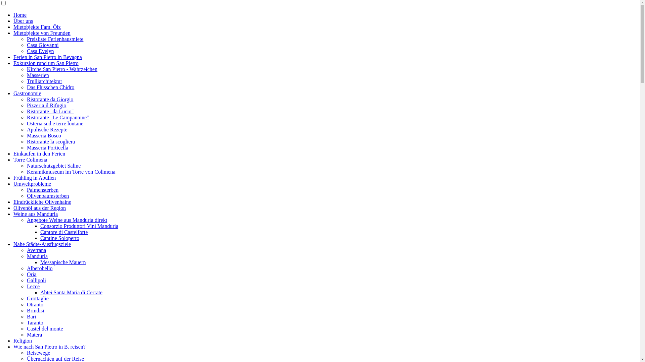 The width and height of the screenshot is (645, 362). What do you see at coordinates (44, 81) in the screenshot?
I see `Trulliarchitektur` at bounding box center [44, 81].